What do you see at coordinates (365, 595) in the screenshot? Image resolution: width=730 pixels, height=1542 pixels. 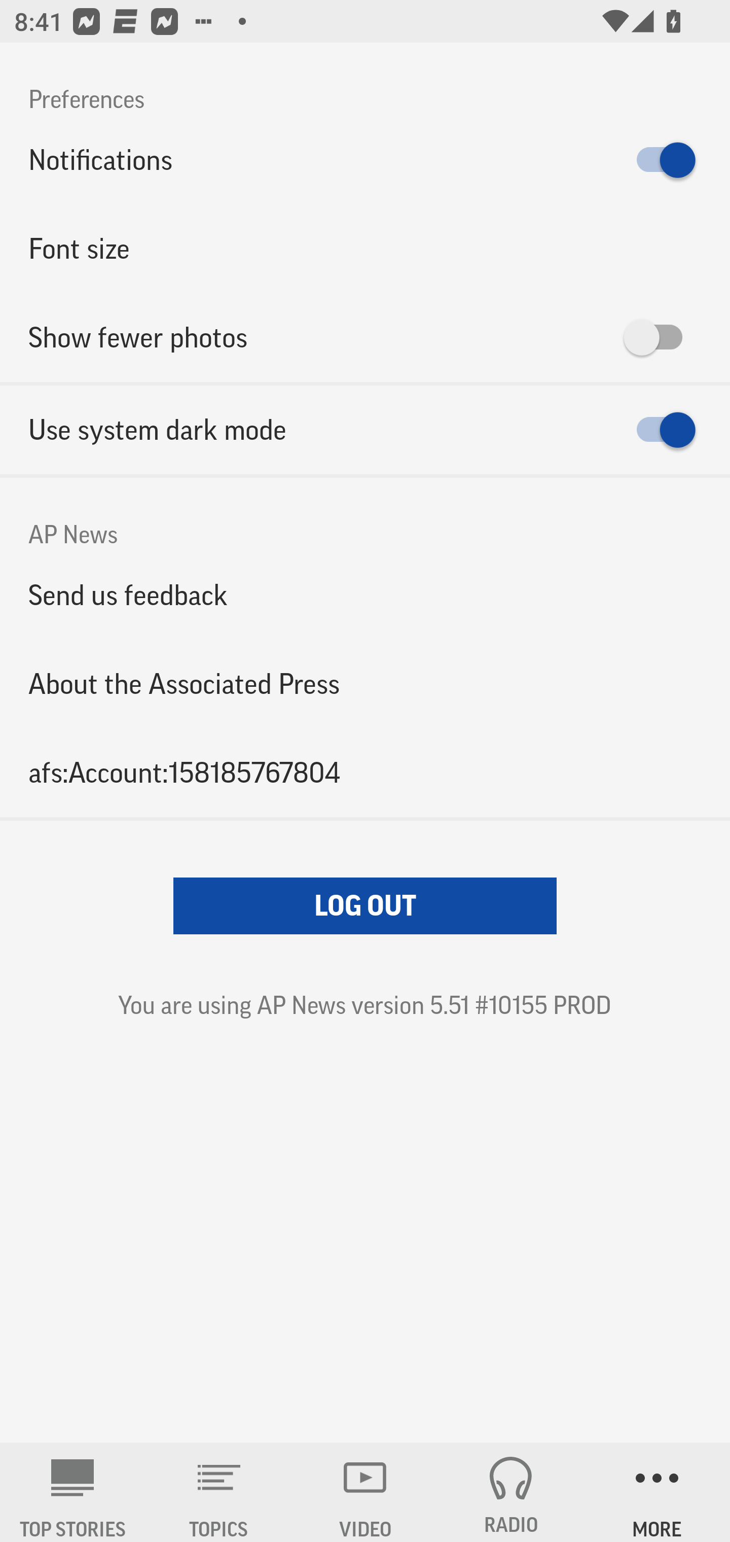 I see `Send us feedback` at bounding box center [365, 595].